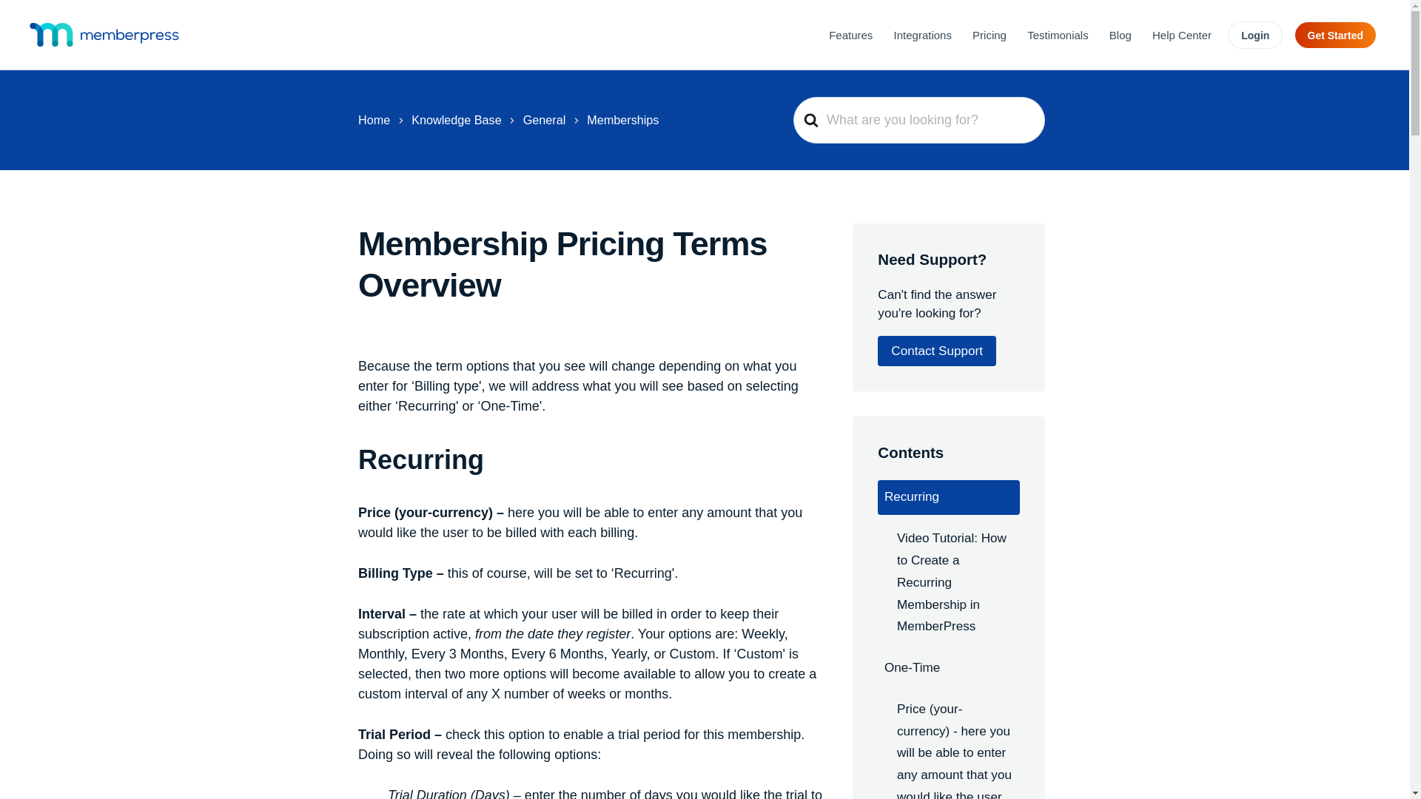 The image size is (1421, 799). Describe the element at coordinates (1182, 34) in the screenshot. I see `Help Center` at that location.